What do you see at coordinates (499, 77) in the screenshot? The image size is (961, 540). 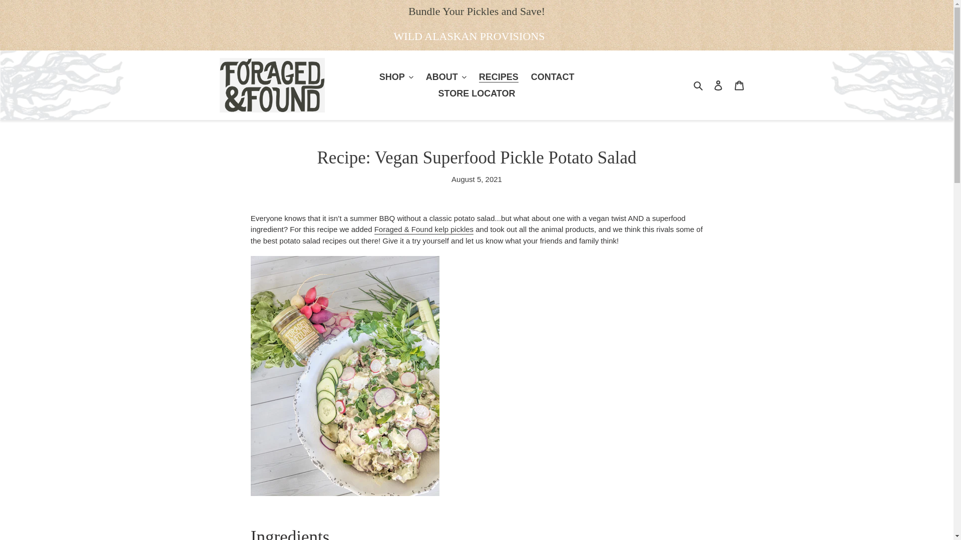 I see `RECIPES` at bounding box center [499, 77].